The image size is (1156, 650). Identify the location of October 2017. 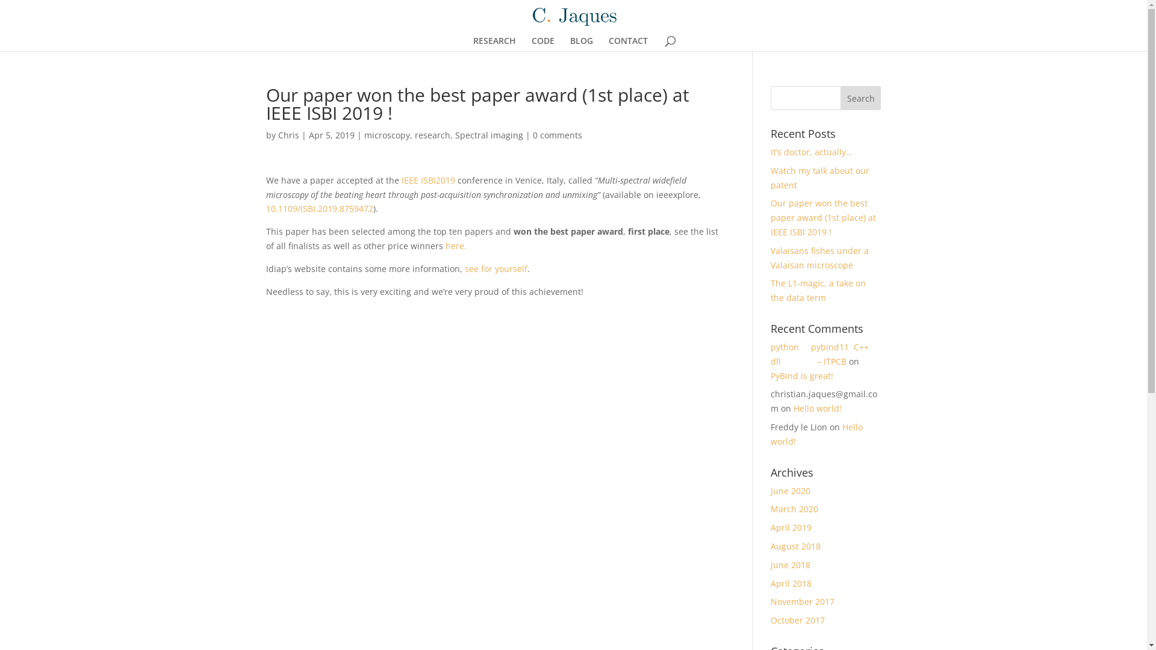
(798, 620).